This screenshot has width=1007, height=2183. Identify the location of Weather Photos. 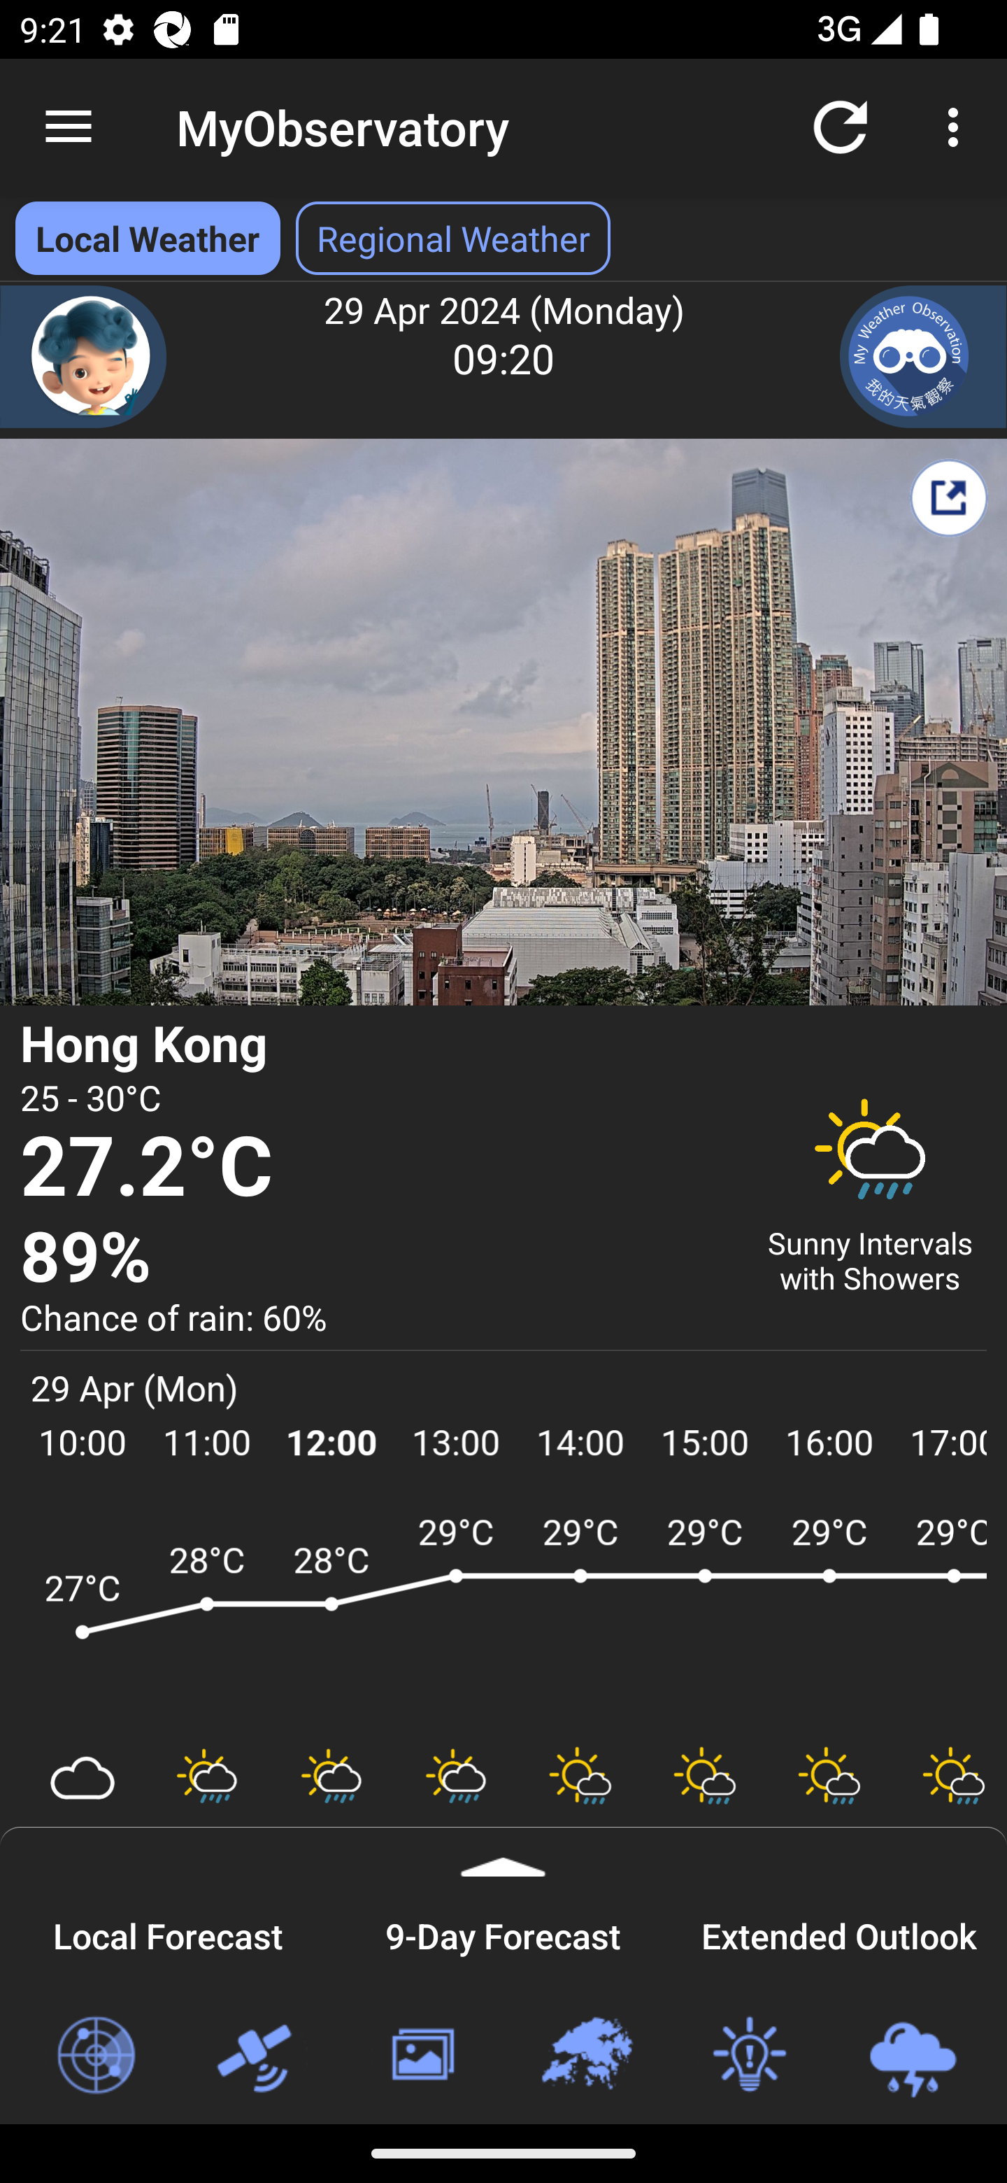
(421, 2056).